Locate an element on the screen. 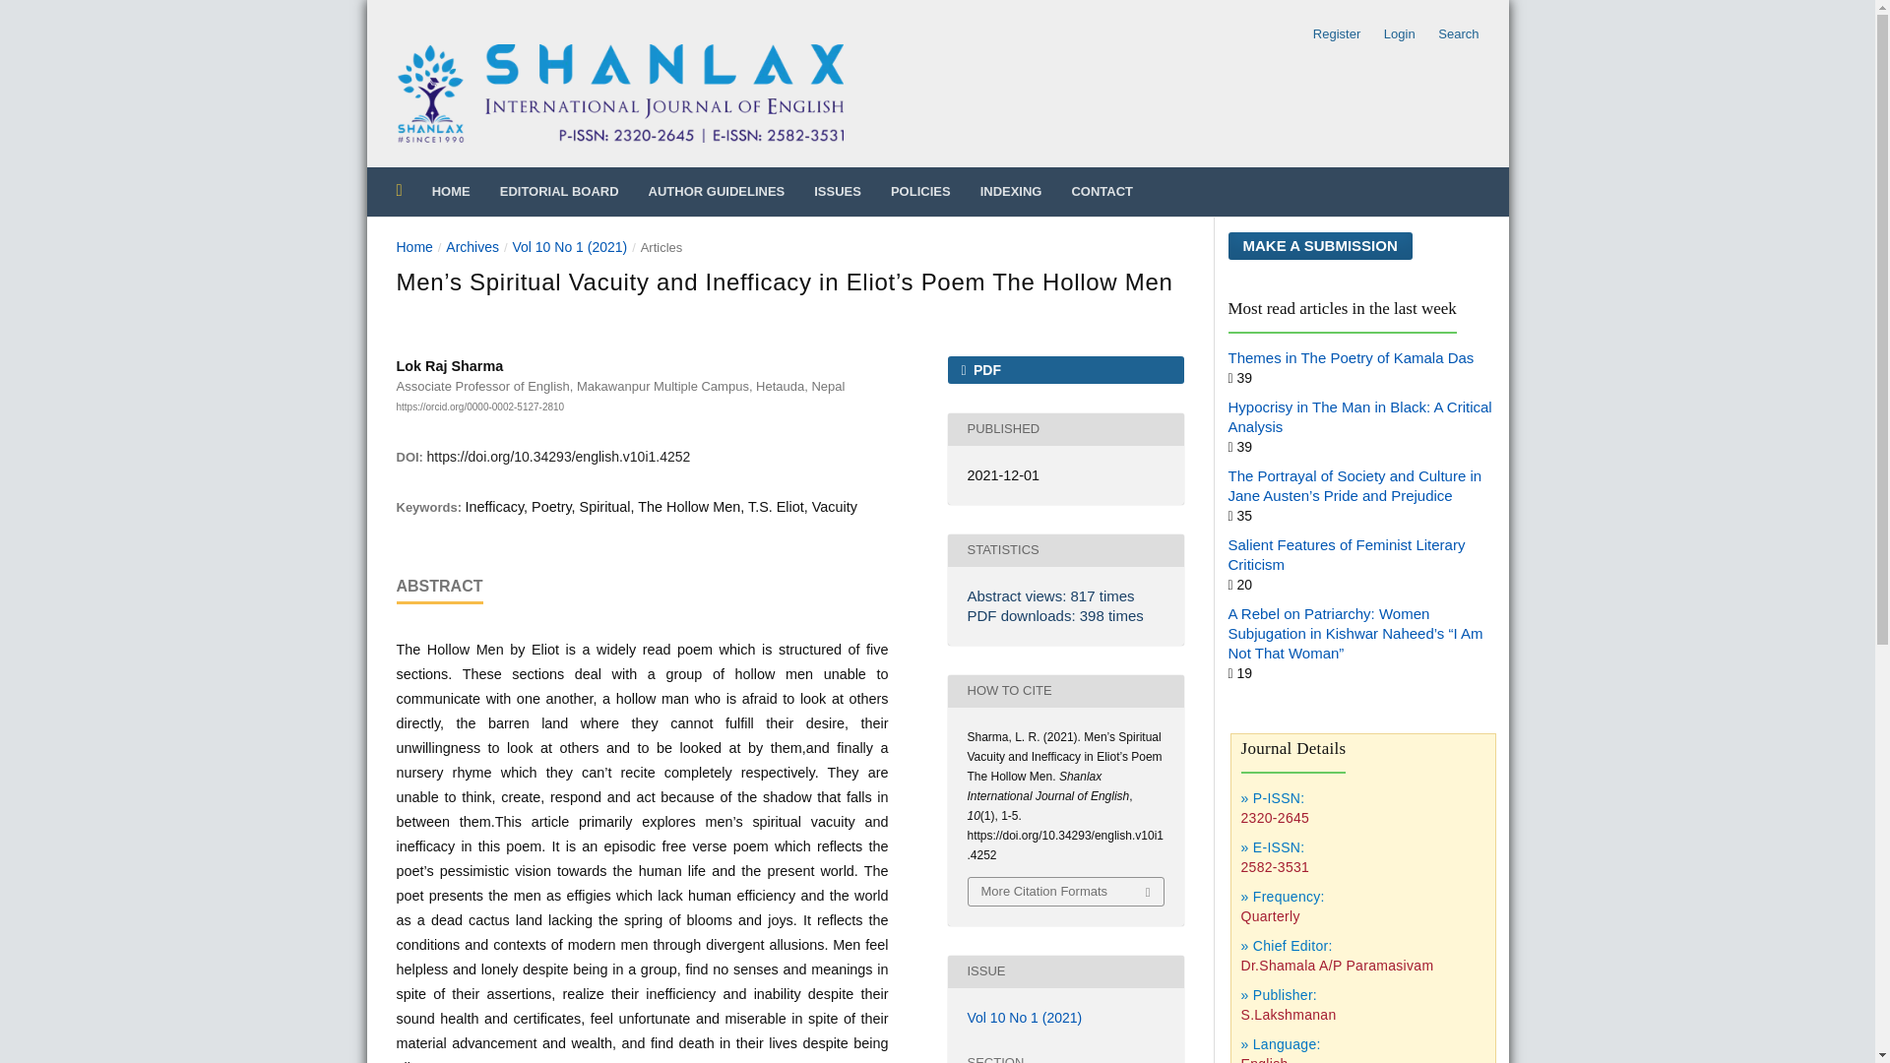  HOME is located at coordinates (451, 191).